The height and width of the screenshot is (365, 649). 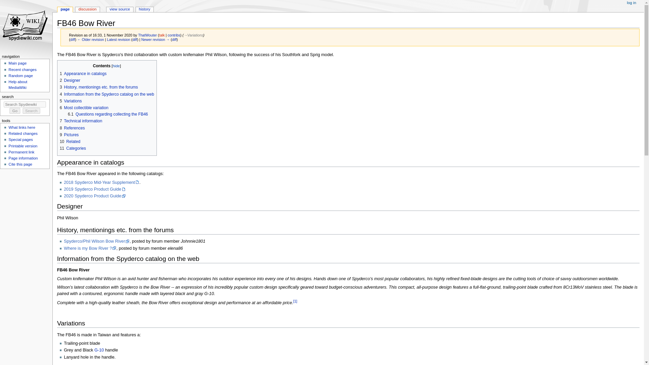 What do you see at coordinates (162, 35) in the screenshot?
I see `talk` at bounding box center [162, 35].